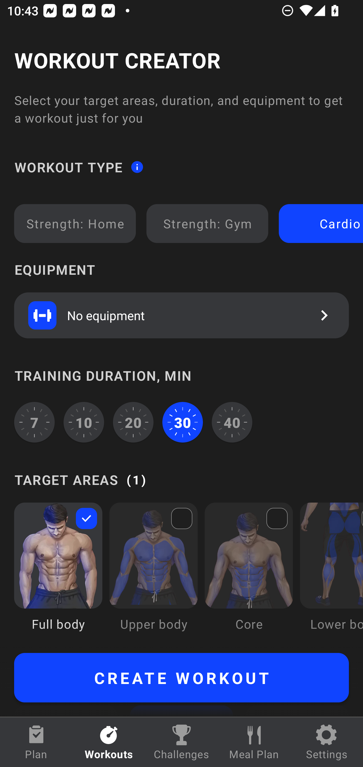 Image resolution: width=363 pixels, height=767 pixels. What do you see at coordinates (327, 742) in the screenshot?
I see ` Settings ` at bounding box center [327, 742].